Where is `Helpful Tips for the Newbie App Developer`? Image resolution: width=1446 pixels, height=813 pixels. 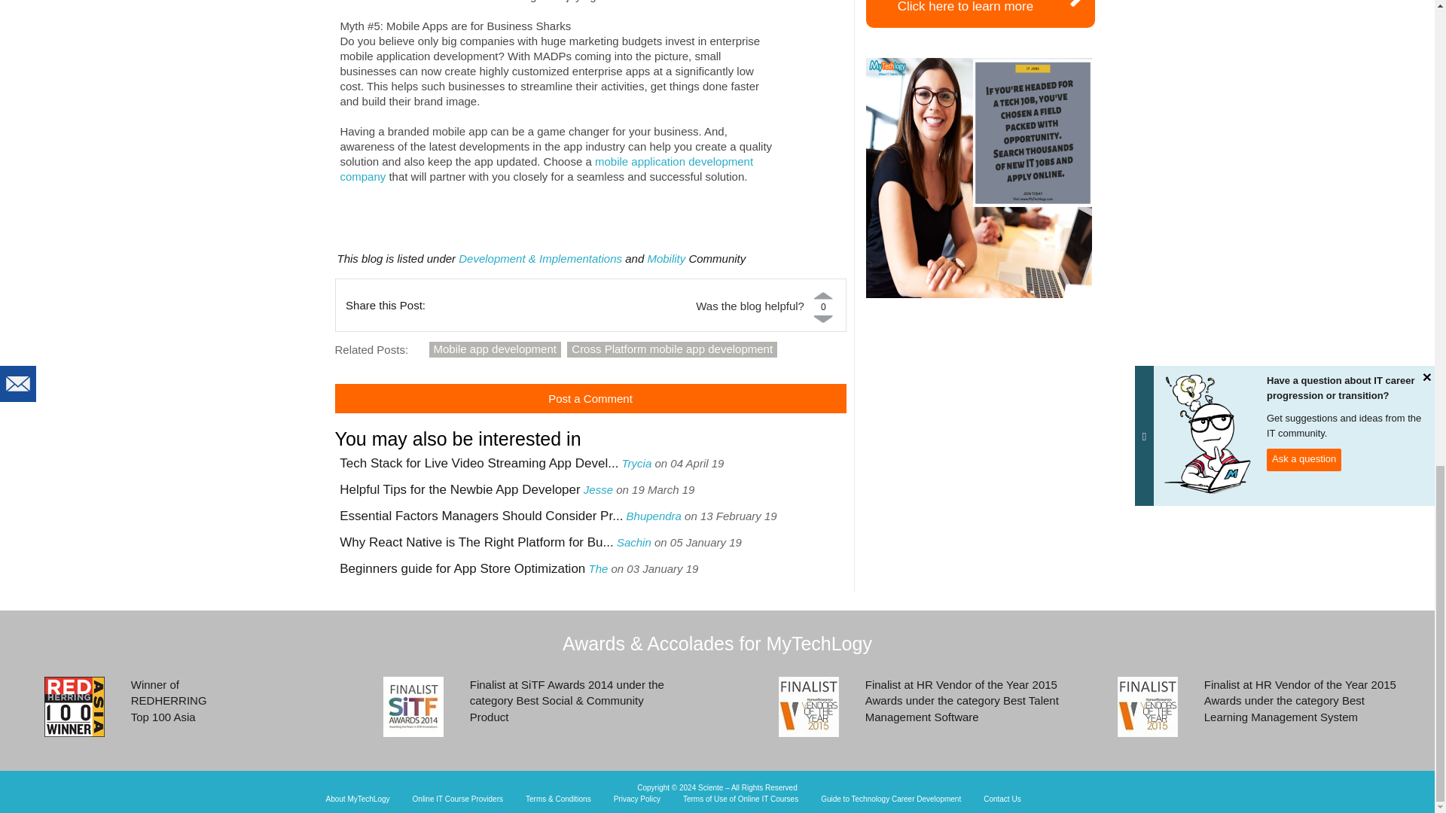 Helpful Tips for the Newbie App Developer is located at coordinates (459, 489).